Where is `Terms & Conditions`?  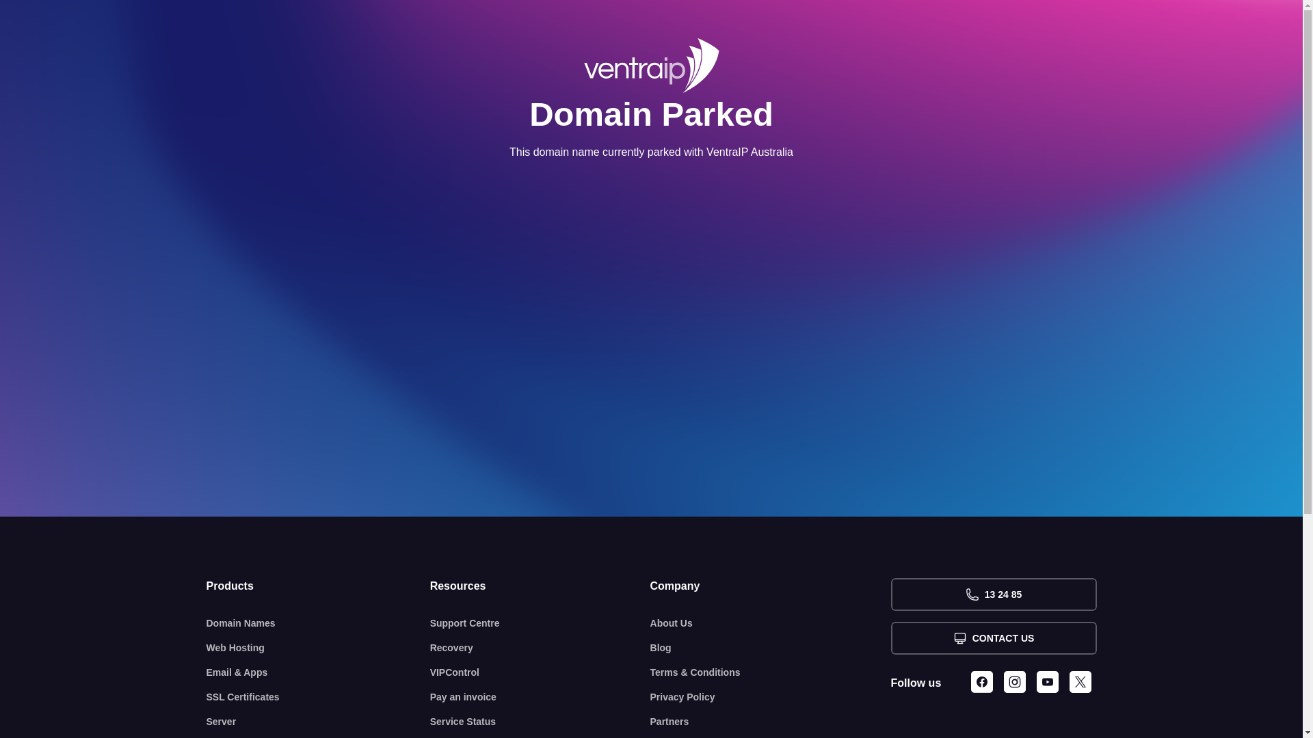 Terms & Conditions is located at coordinates (771, 672).